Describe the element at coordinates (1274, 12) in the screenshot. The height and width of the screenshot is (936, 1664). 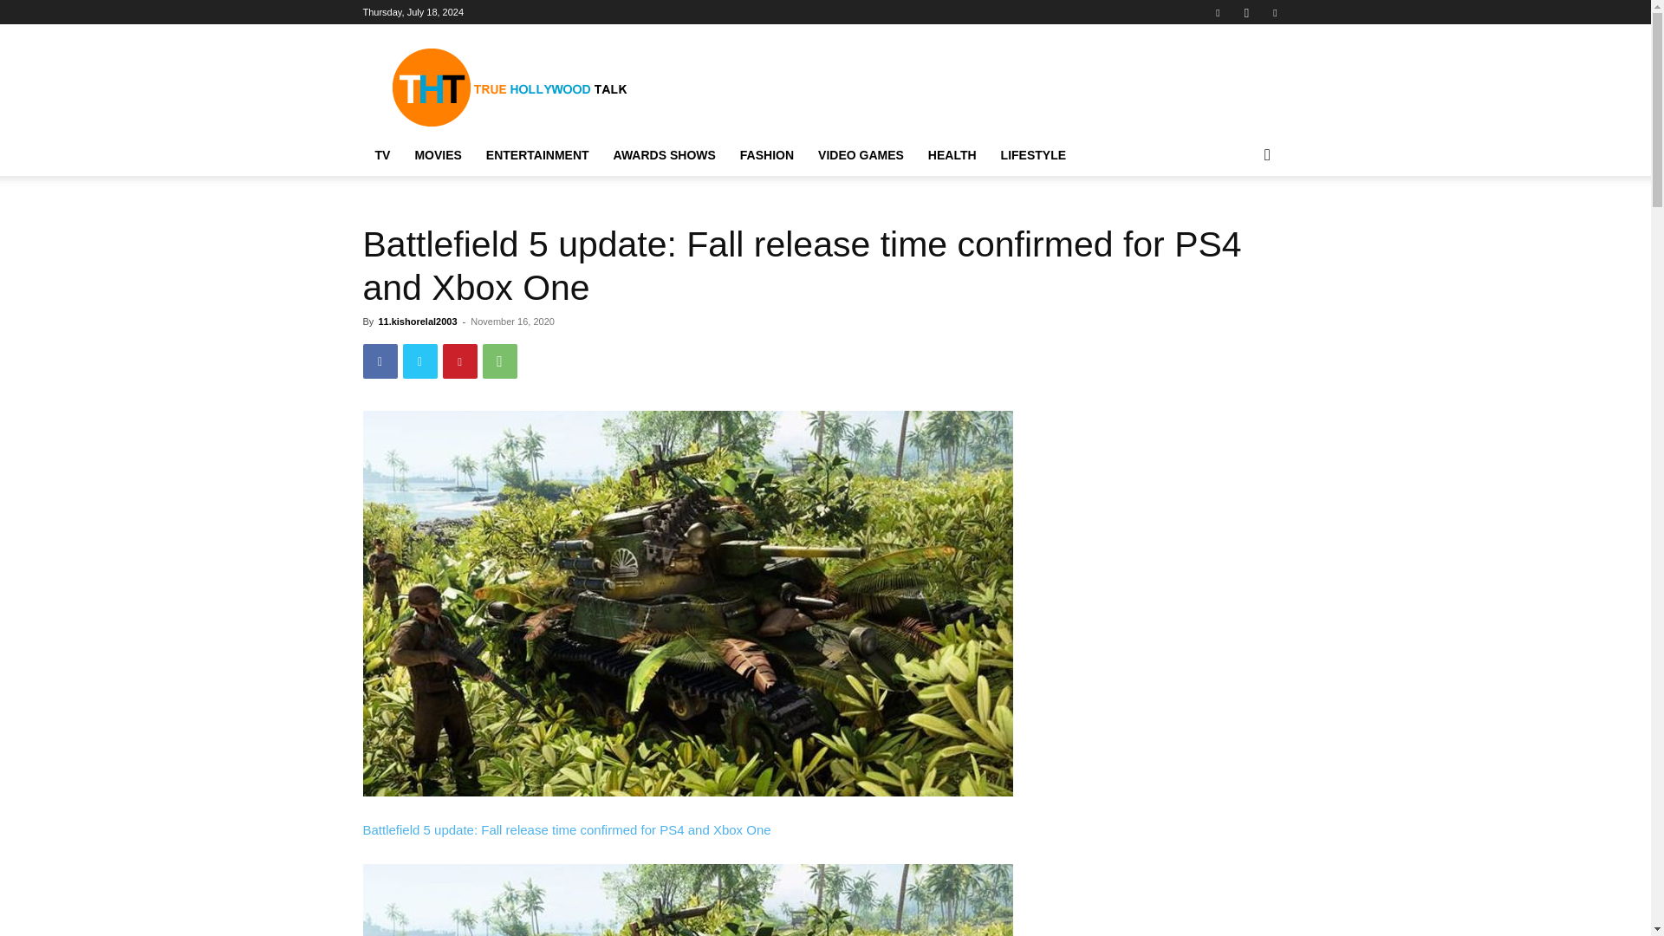
I see `Twitter` at that location.